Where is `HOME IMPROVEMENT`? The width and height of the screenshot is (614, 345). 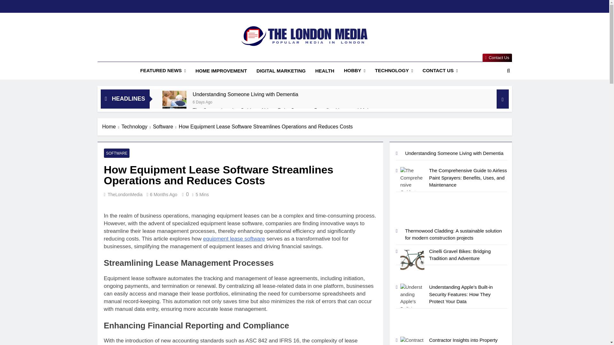
HOME IMPROVEMENT is located at coordinates (221, 71).